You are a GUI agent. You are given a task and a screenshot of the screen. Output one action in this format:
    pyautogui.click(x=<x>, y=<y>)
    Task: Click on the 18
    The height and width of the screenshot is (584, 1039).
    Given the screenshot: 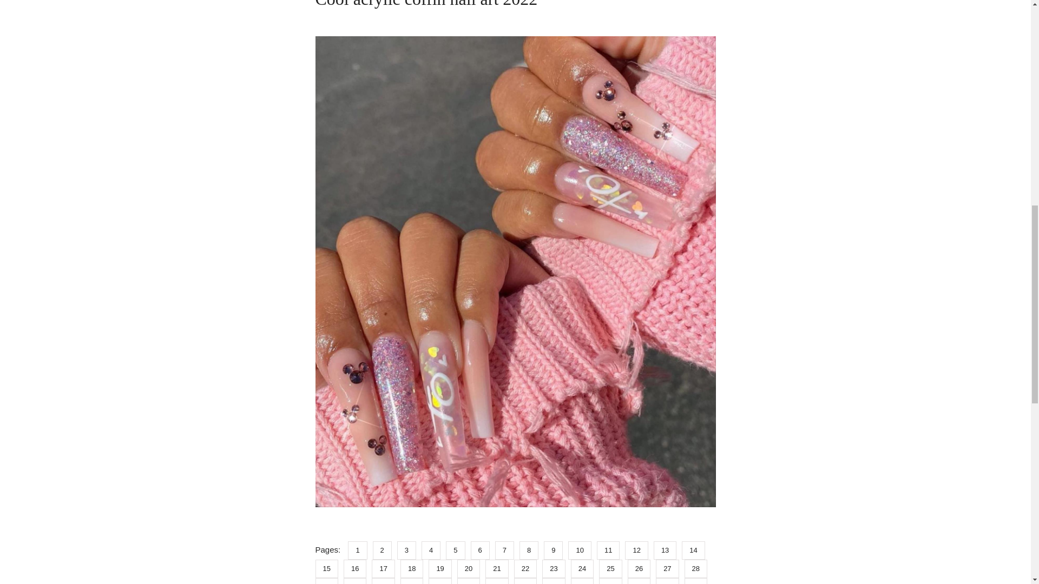 What is the action you would take?
    pyautogui.click(x=414, y=568)
    